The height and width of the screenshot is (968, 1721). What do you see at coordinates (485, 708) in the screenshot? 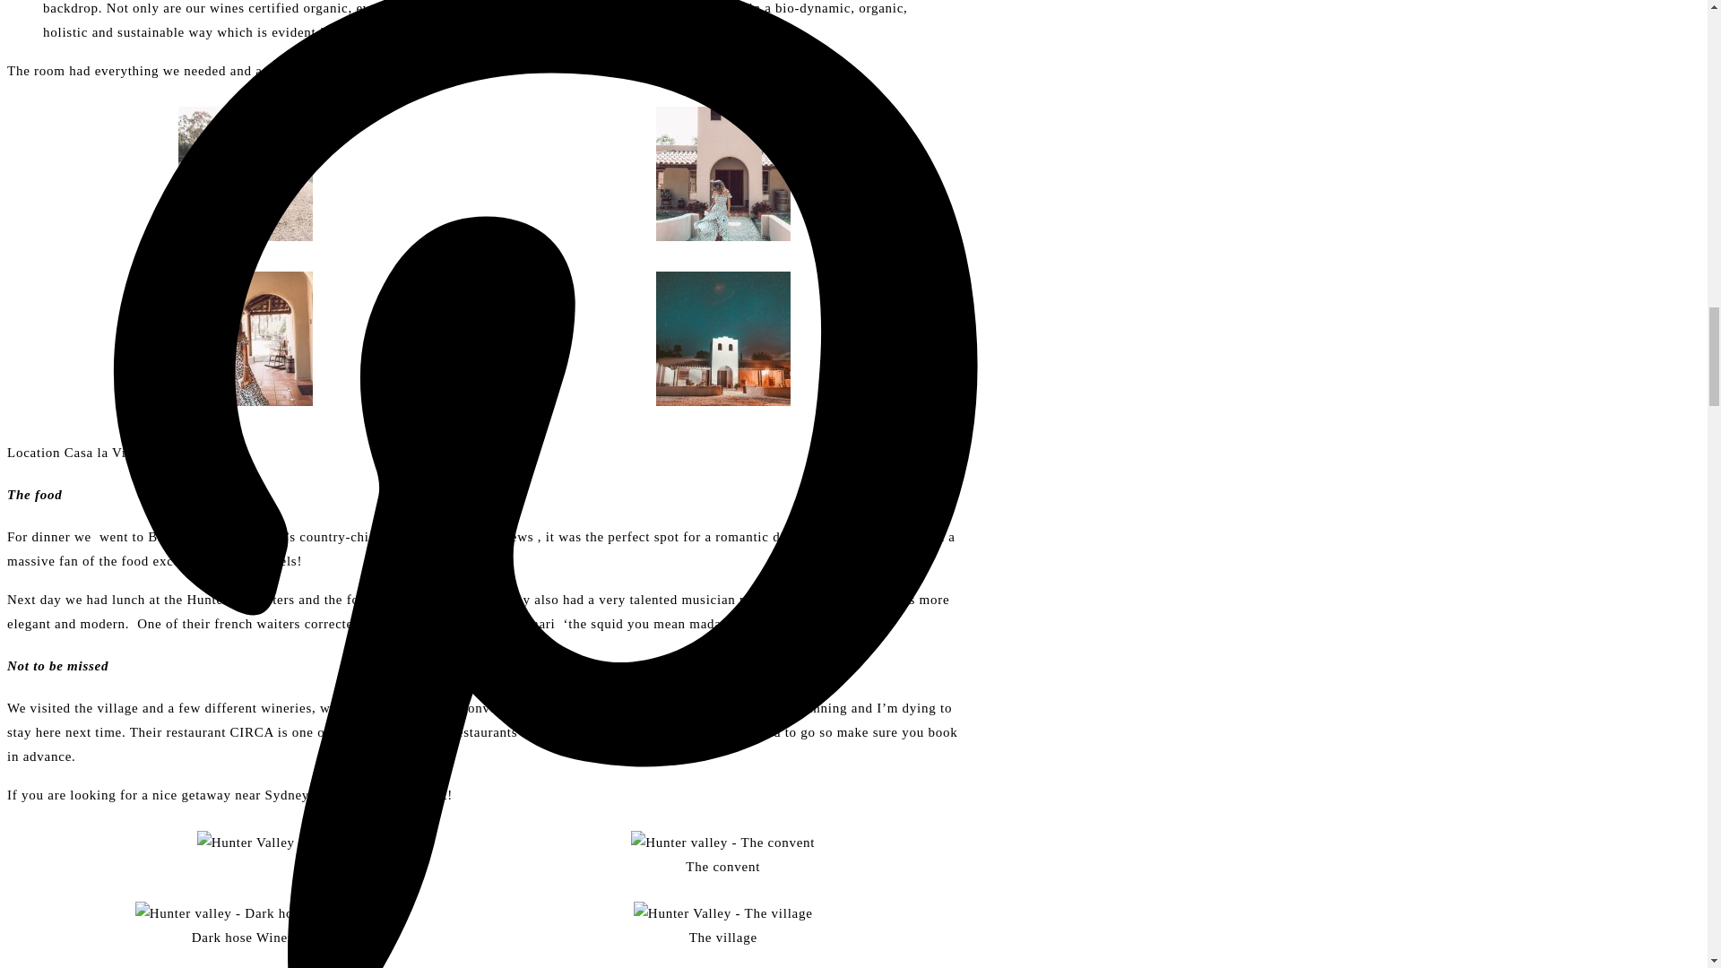
I see `convent` at bounding box center [485, 708].